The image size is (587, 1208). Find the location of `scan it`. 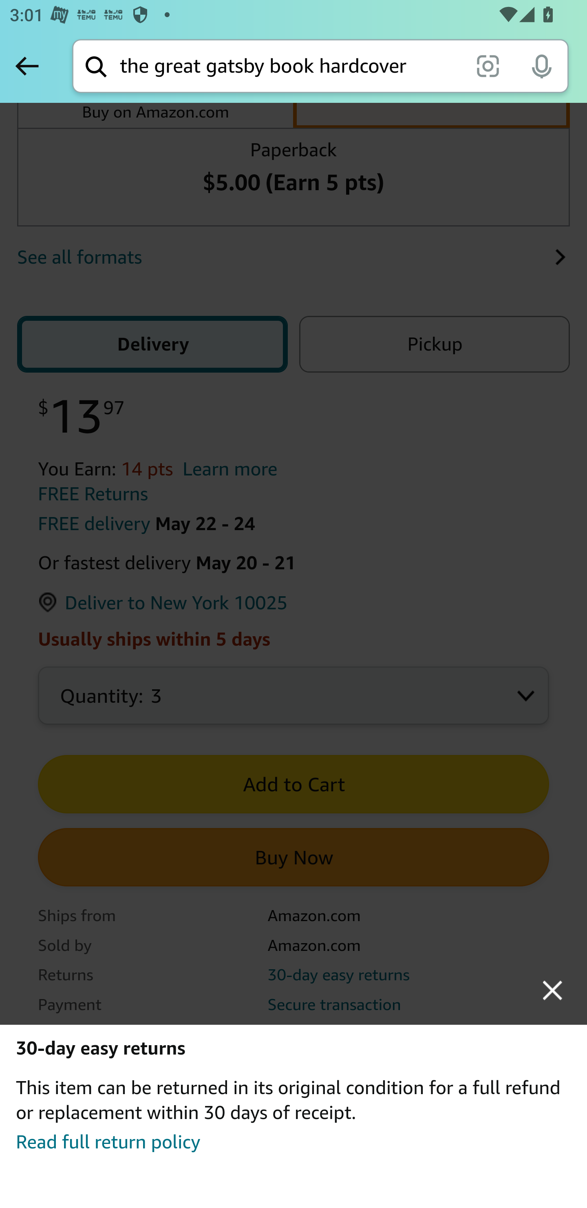

scan it is located at coordinates (488, 65).